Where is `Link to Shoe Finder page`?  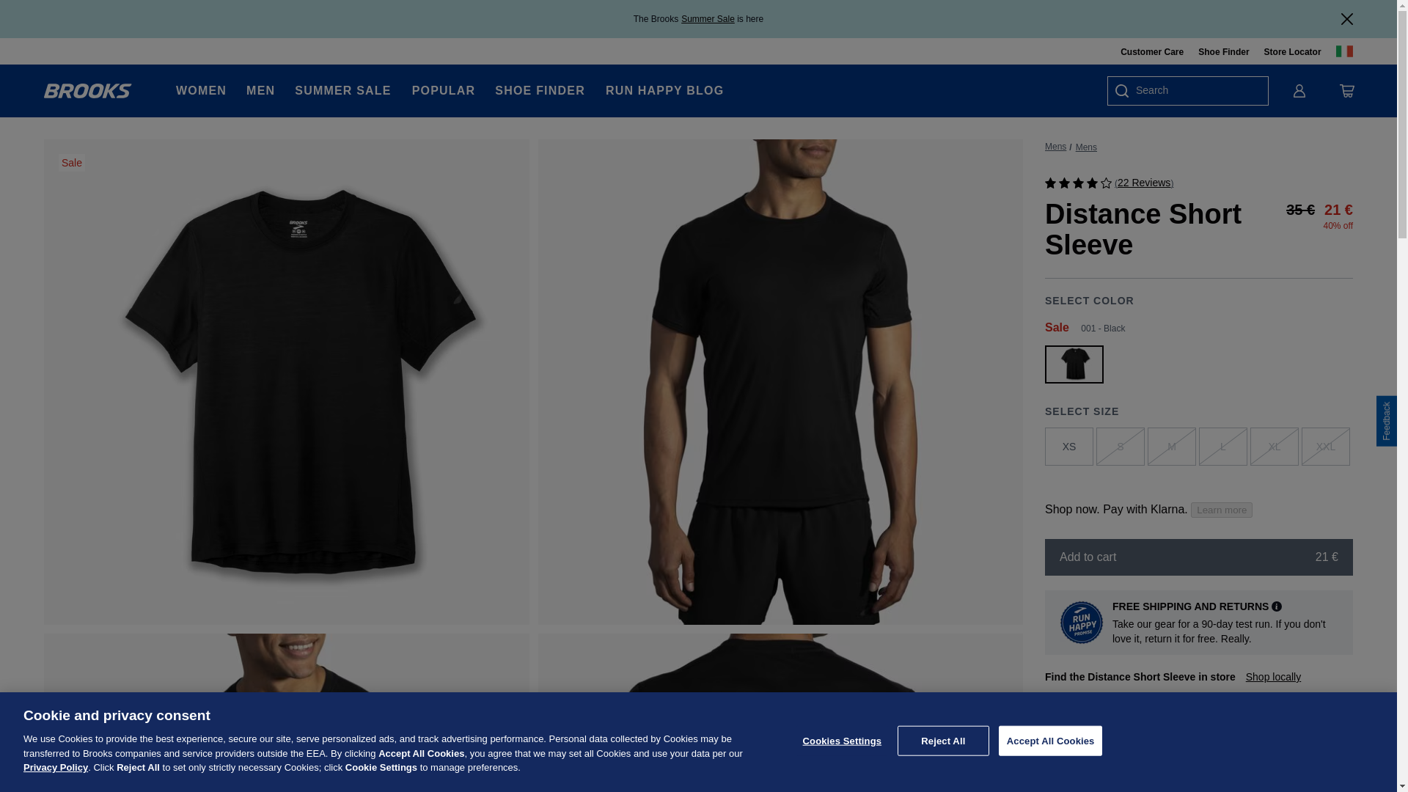 Link to Shoe Finder page is located at coordinates (1223, 51).